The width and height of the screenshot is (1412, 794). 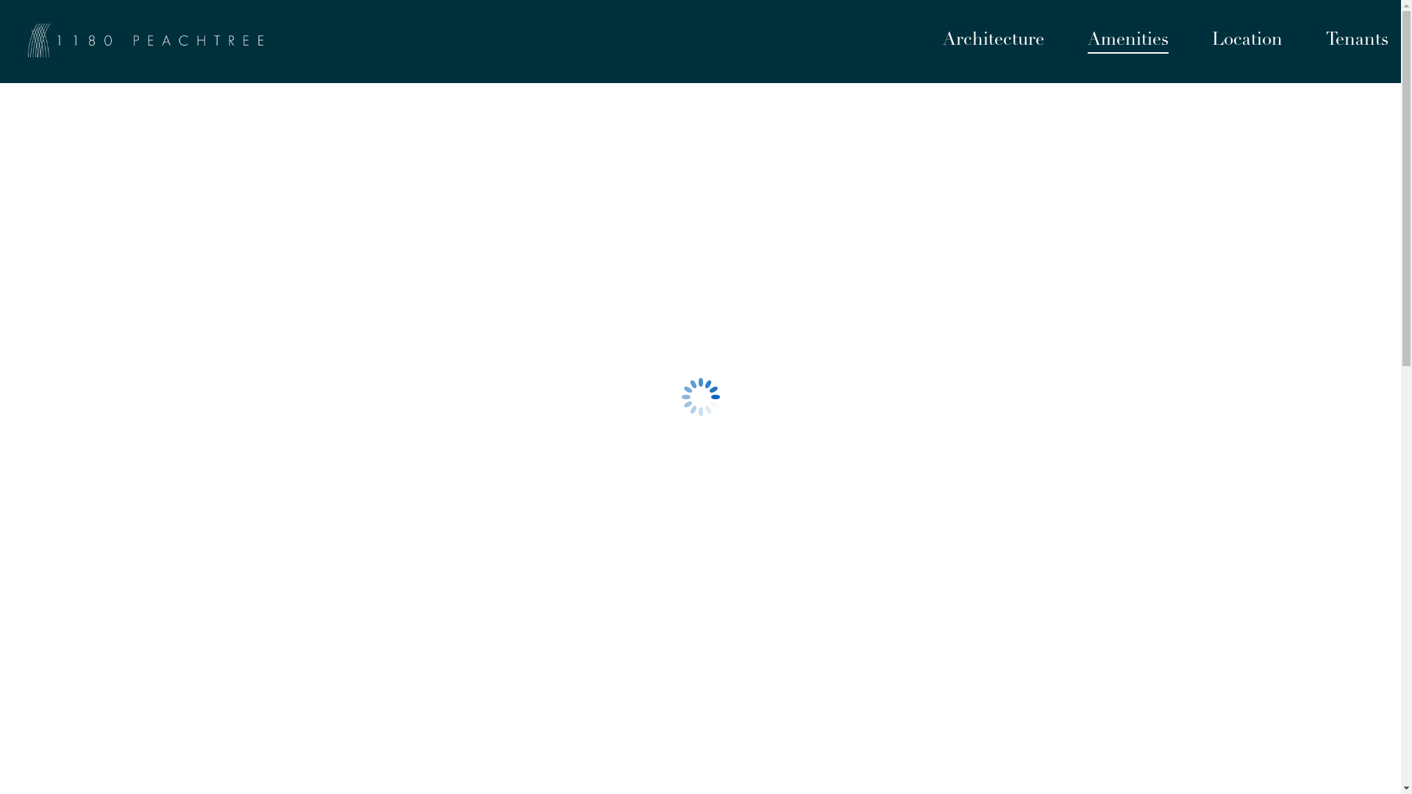 I want to click on Colony Square, so click(x=109, y=445).